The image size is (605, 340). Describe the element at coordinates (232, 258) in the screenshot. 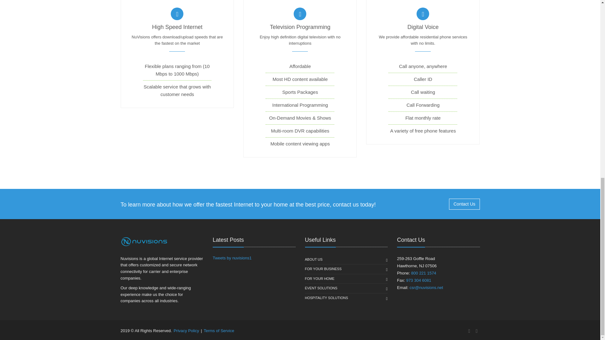

I see `Tweets by nuvisions1` at that location.